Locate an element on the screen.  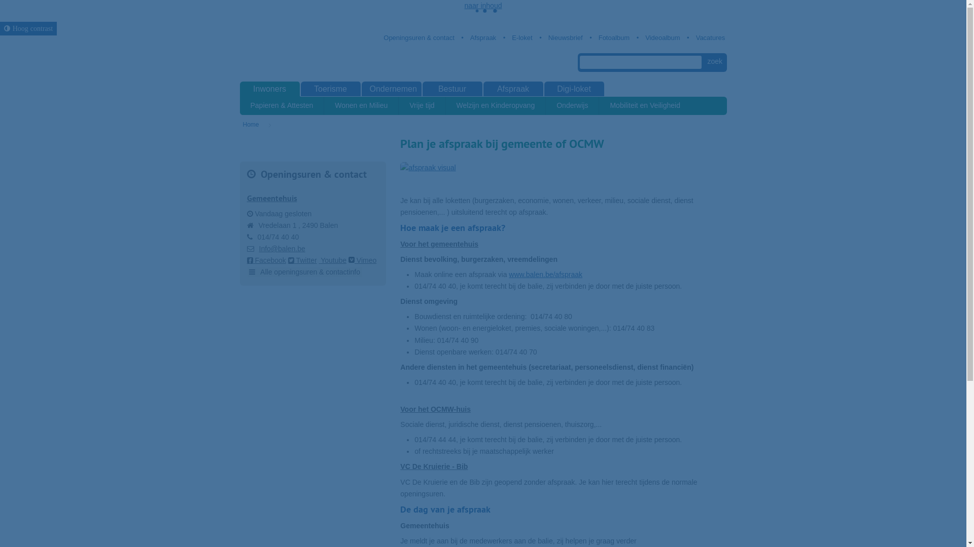
Digi-loket is located at coordinates (574, 89).